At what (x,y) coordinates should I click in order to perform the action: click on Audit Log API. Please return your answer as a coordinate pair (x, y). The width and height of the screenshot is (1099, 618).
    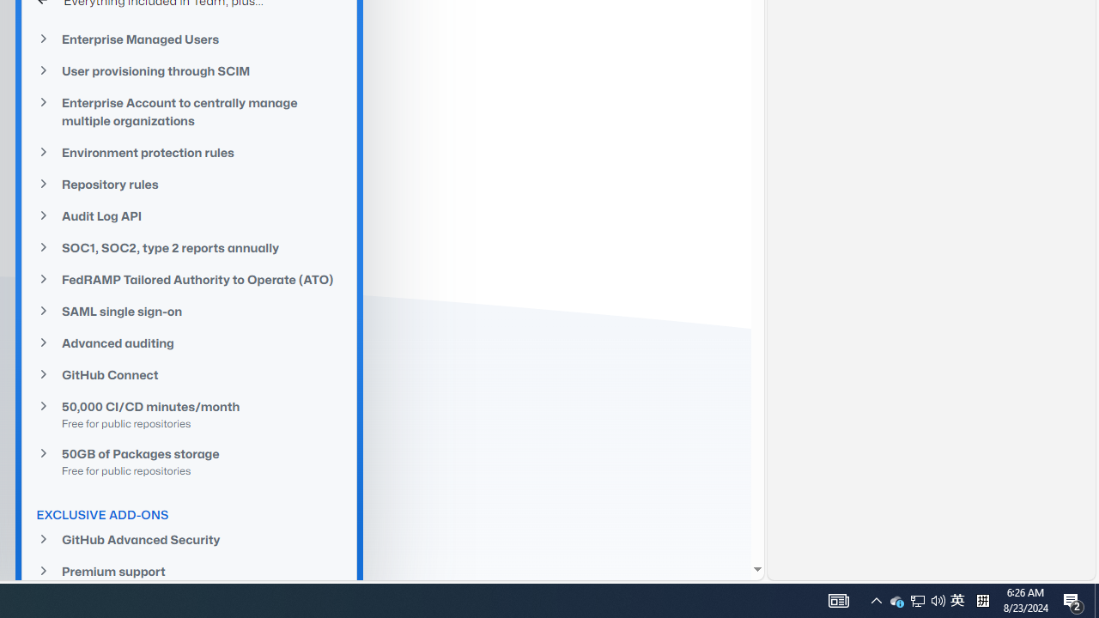
    Looking at the image, I should click on (189, 216).